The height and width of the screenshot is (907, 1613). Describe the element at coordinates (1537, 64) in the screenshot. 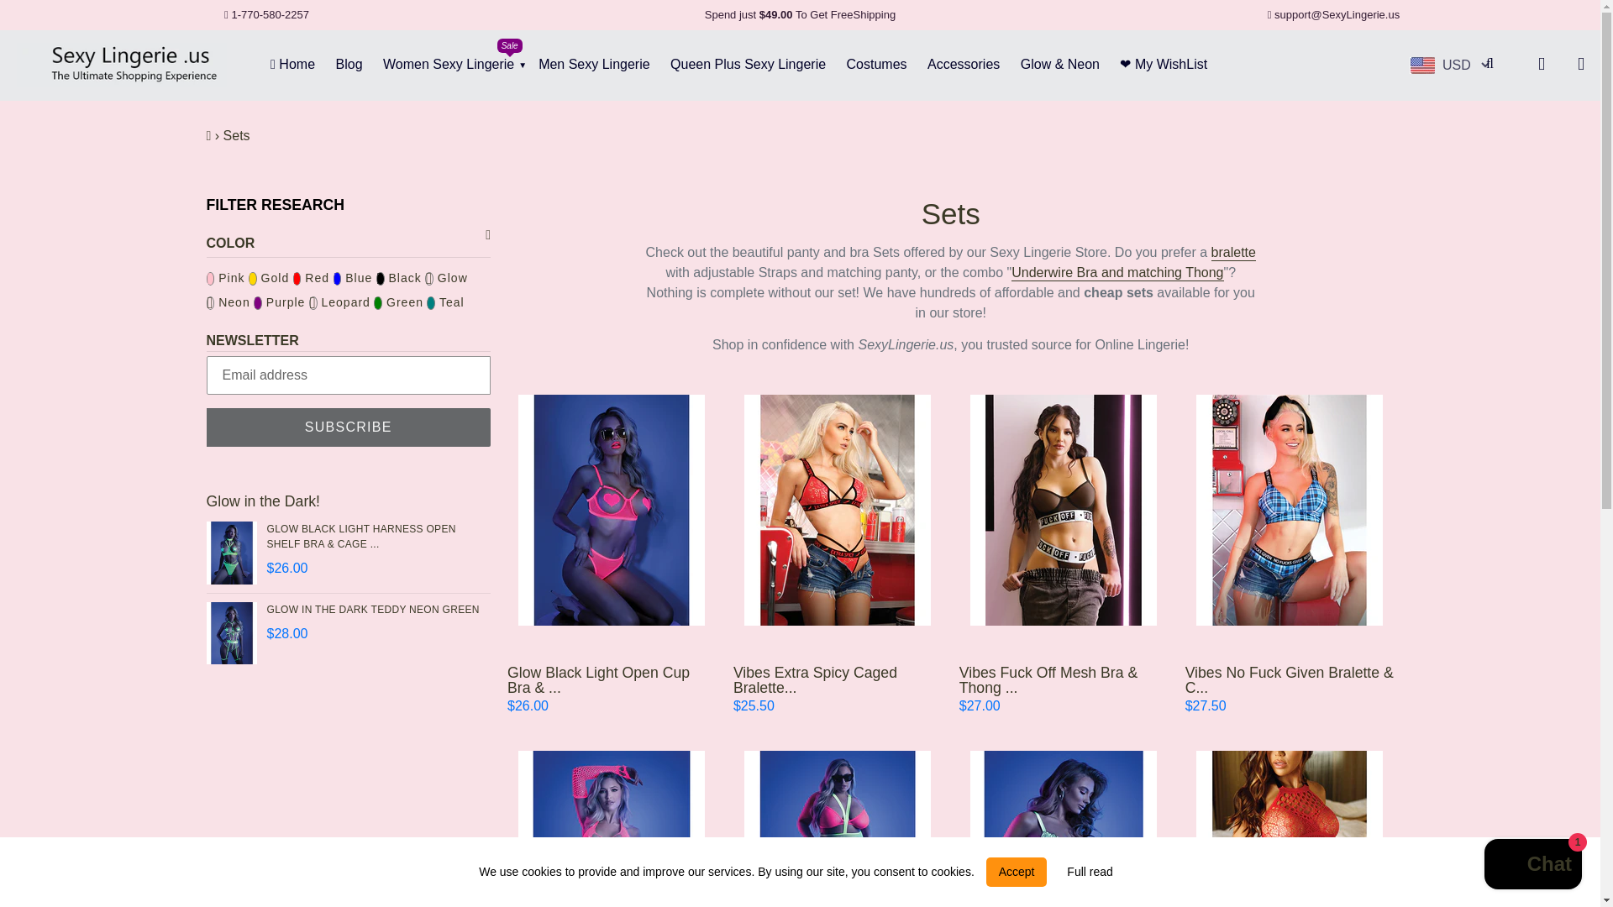

I see `Log in` at that location.